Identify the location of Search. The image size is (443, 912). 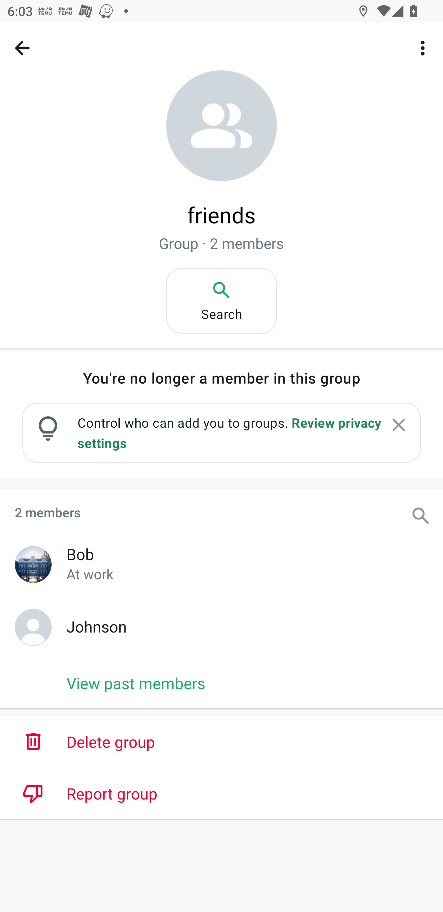
(221, 301).